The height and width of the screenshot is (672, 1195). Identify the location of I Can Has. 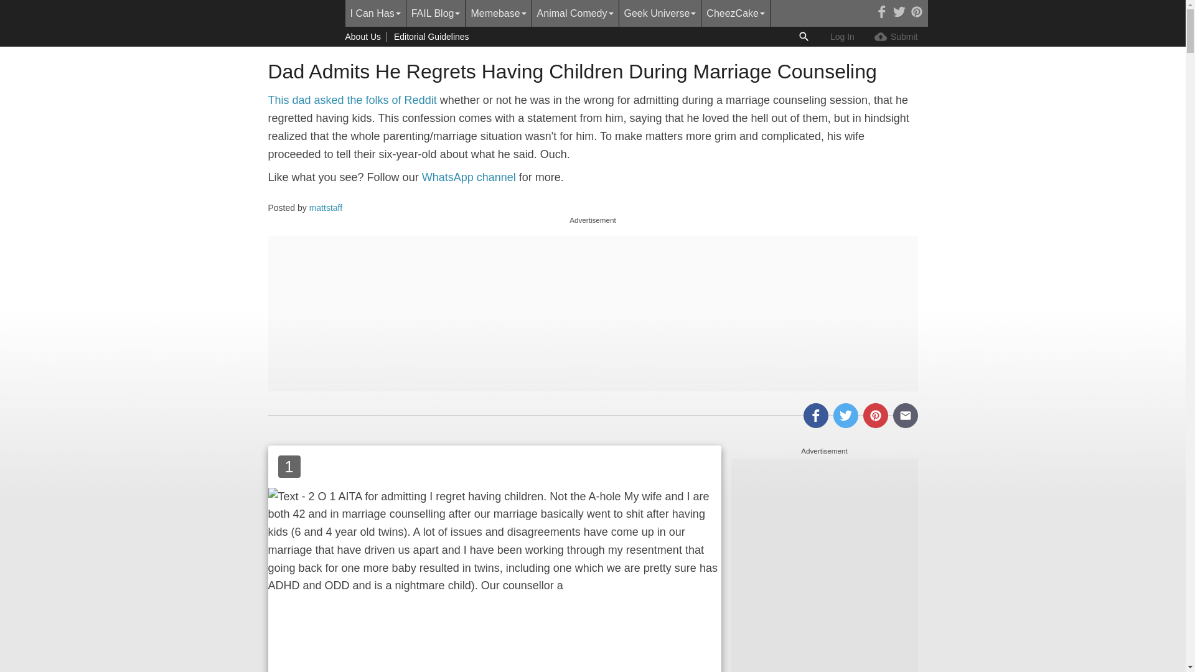
(375, 14).